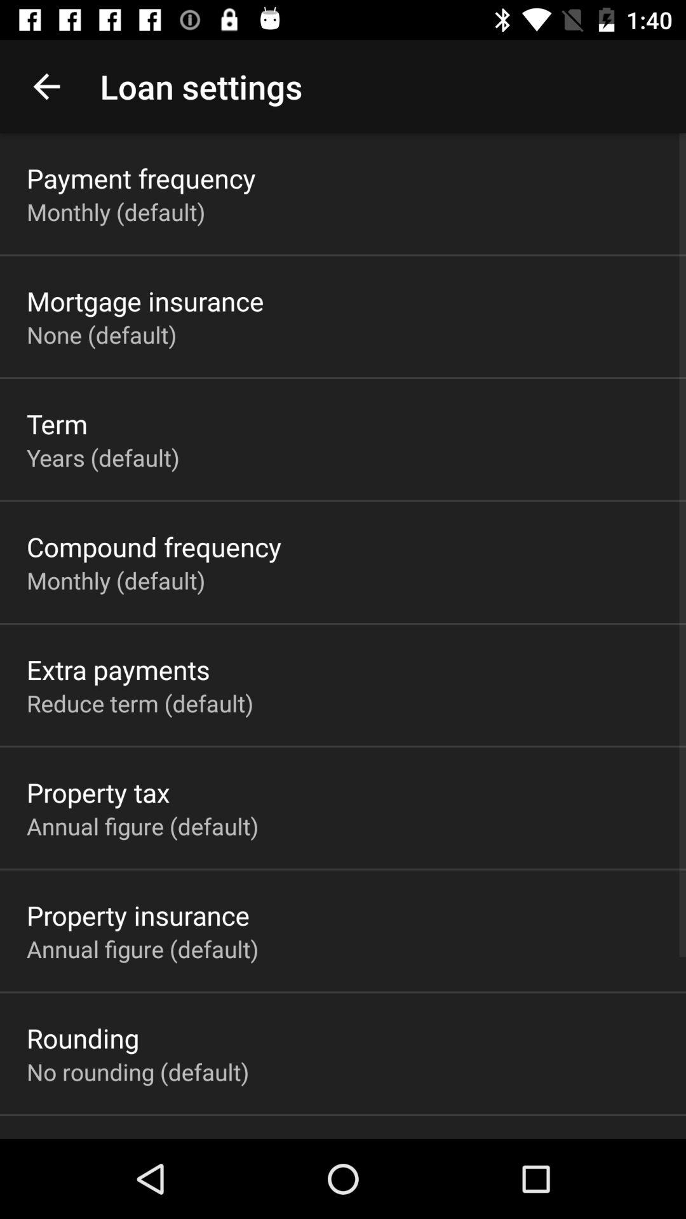 The image size is (686, 1219). Describe the element at coordinates (138, 1072) in the screenshot. I see `jump to no rounding (default) icon` at that location.